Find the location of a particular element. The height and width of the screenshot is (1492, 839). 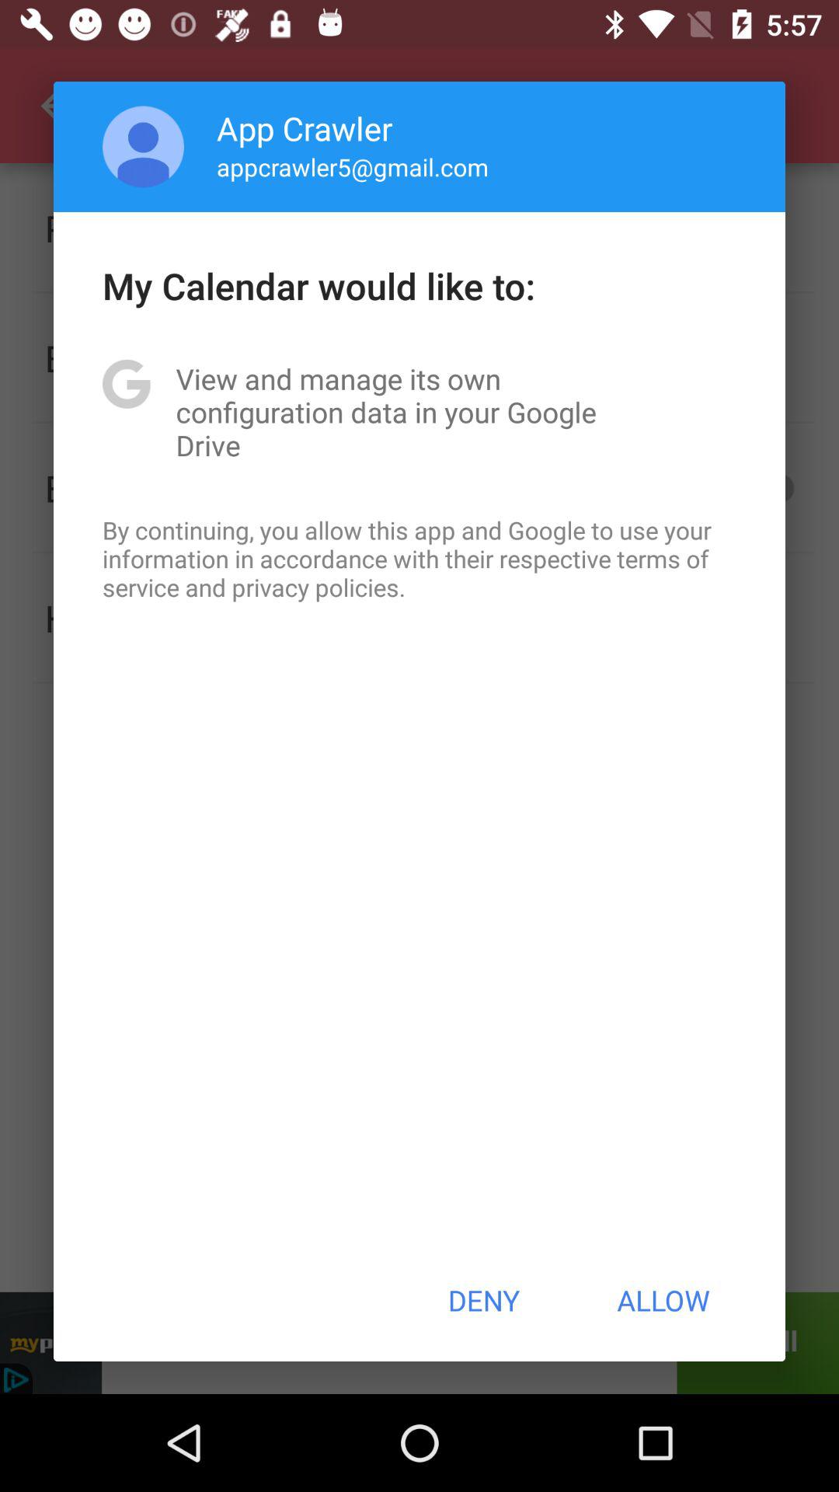

press button at the bottom is located at coordinates (483, 1300).